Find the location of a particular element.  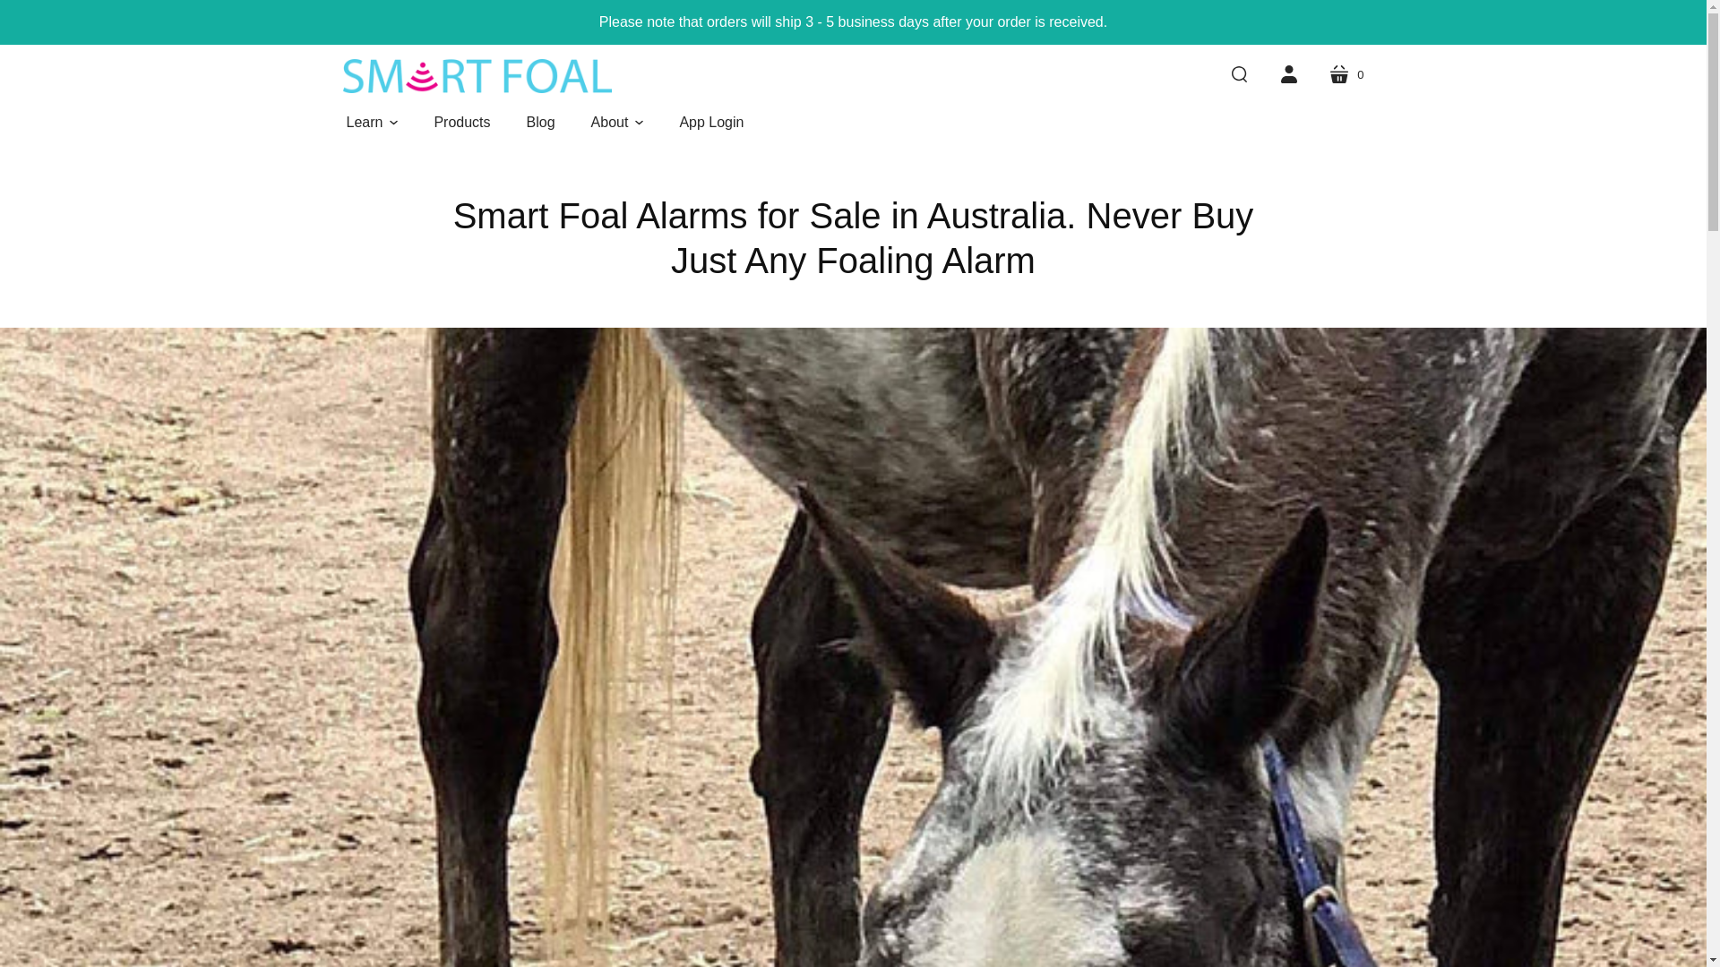

Blog is located at coordinates (1346, 74).